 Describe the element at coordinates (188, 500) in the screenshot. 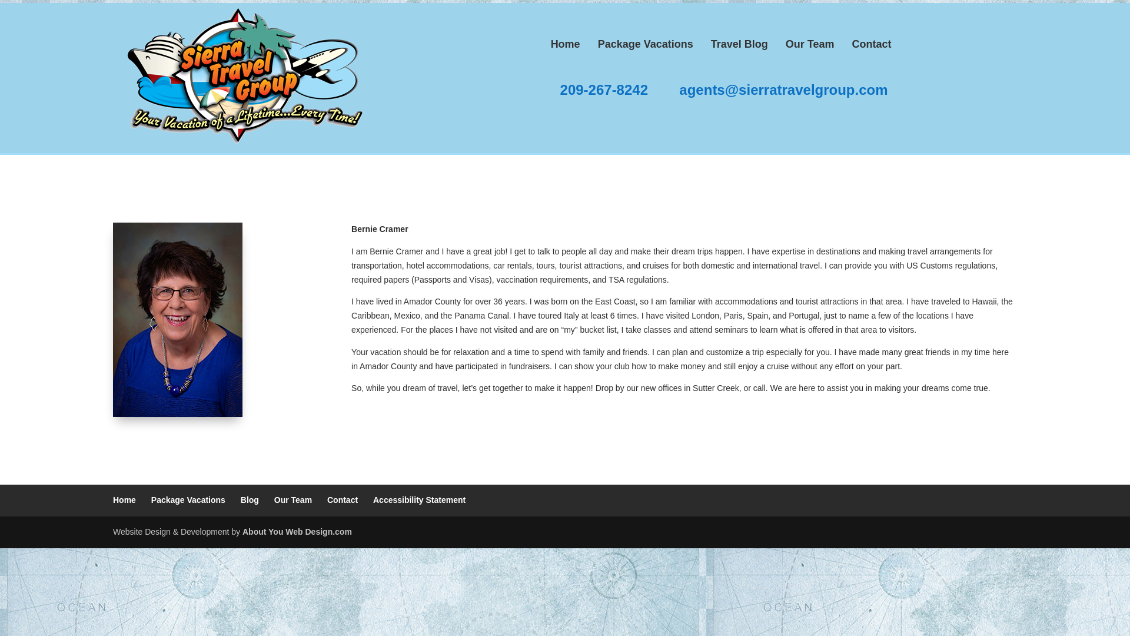

I see `Package Vacations` at that location.